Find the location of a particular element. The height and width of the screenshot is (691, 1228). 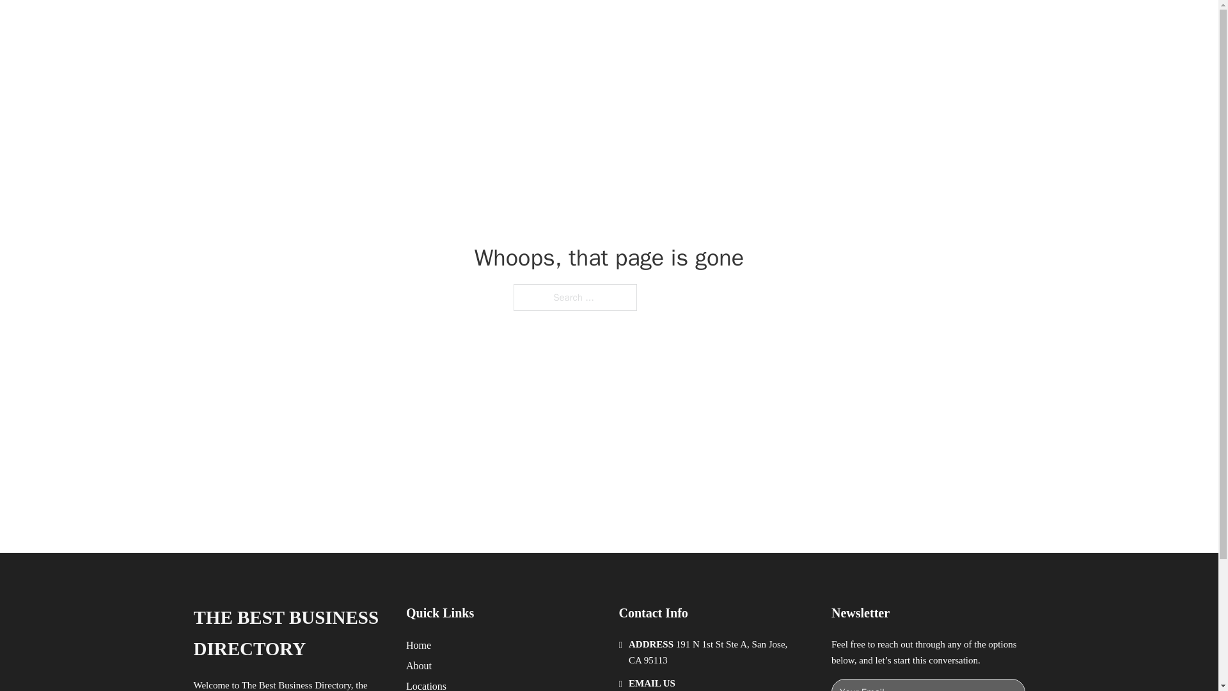

THE BEST BUSINESS DIRECTORY is located at coordinates (395, 24).